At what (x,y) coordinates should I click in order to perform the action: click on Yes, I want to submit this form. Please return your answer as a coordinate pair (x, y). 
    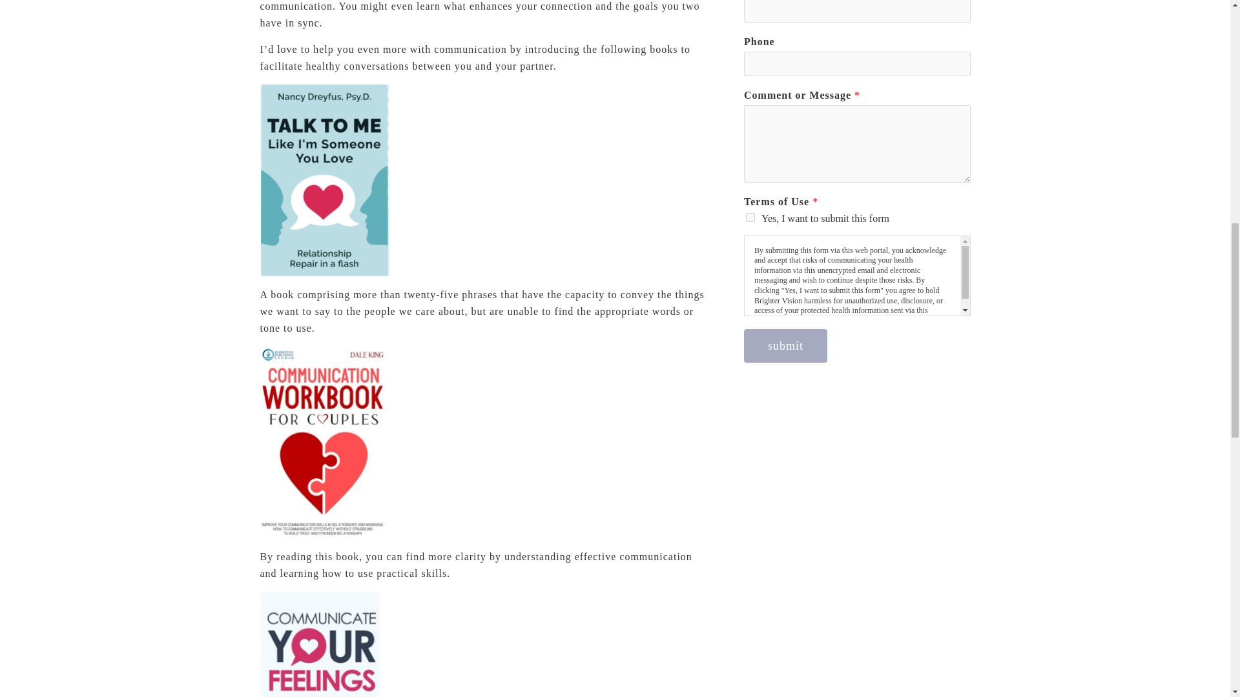
    Looking at the image, I should click on (750, 217).